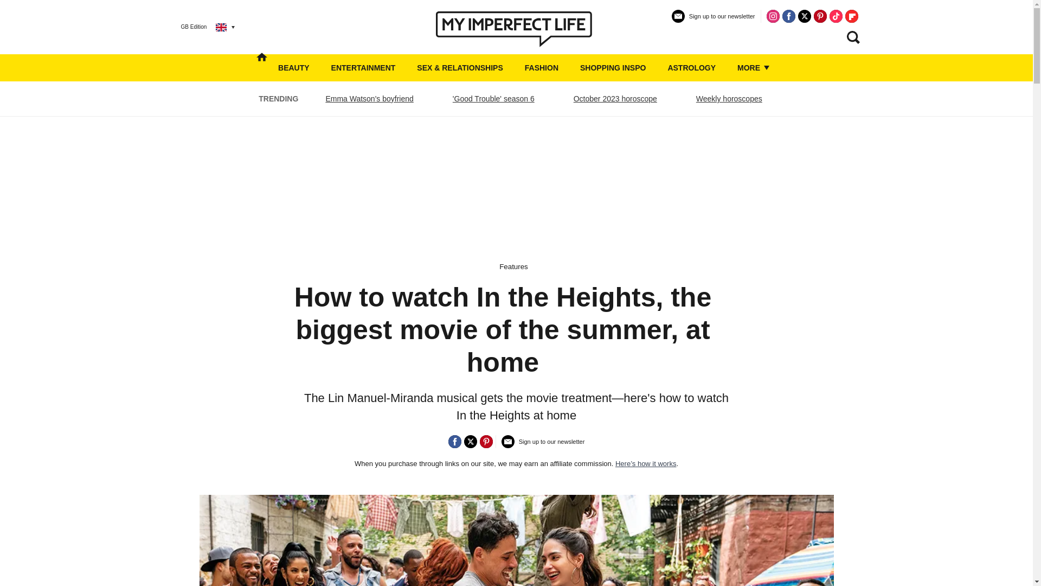  I want to click on 'Good Trouble' season 6, so click(493, 99).